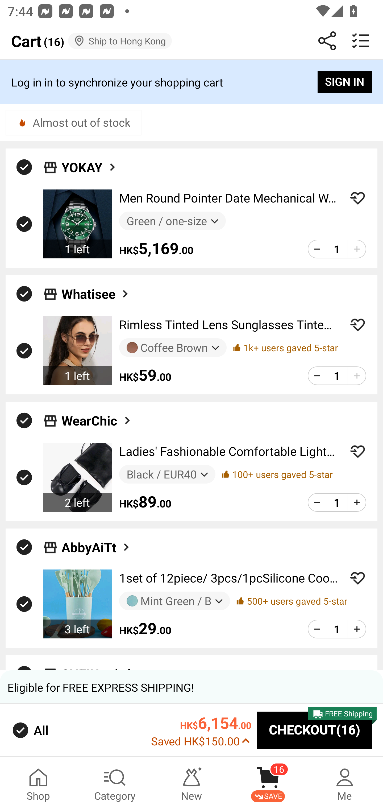  I want to click on WearChic, so click(97, 420).